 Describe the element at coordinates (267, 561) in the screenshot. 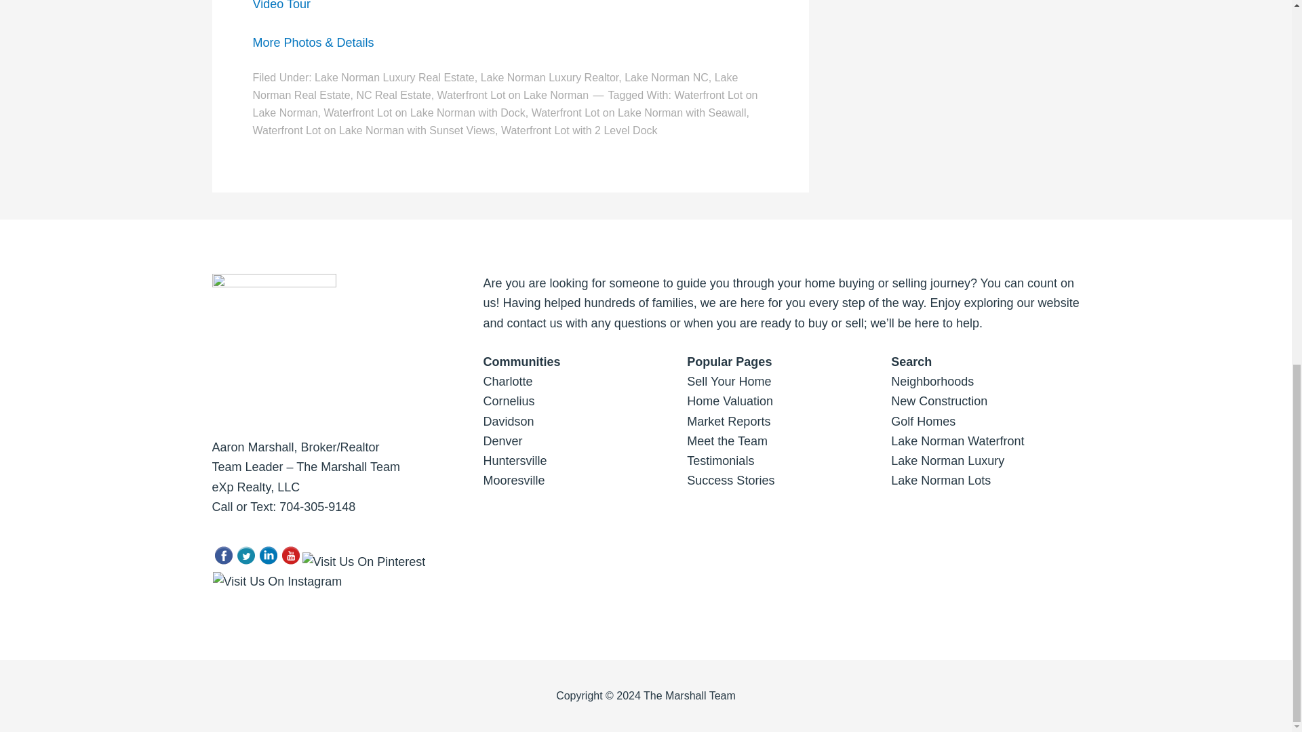

I see `Visit Us On Linkedin` at that location.